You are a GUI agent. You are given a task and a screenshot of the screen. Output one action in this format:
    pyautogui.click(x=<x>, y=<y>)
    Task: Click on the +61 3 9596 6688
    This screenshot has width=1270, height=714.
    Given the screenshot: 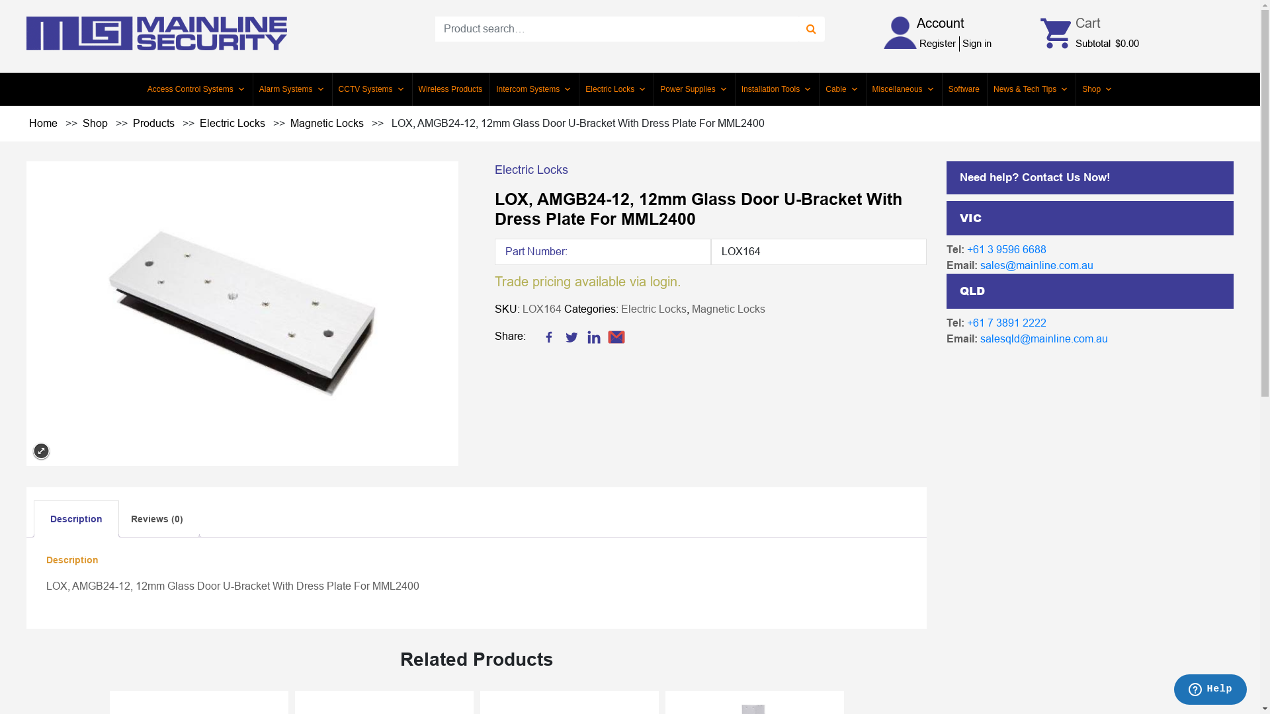 What is the action you would take?
    pyautogui.click(x=1007, y=250)
    